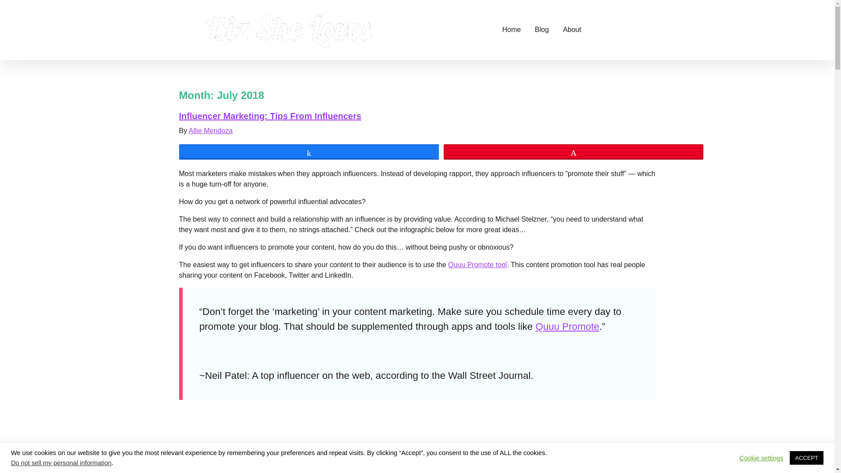 The width and height of the screenshot is (841, 473). What do you see at coordinates (567, 327) in the screenshot?
I see `Quuu Promote` at bounding box center [567, 327].